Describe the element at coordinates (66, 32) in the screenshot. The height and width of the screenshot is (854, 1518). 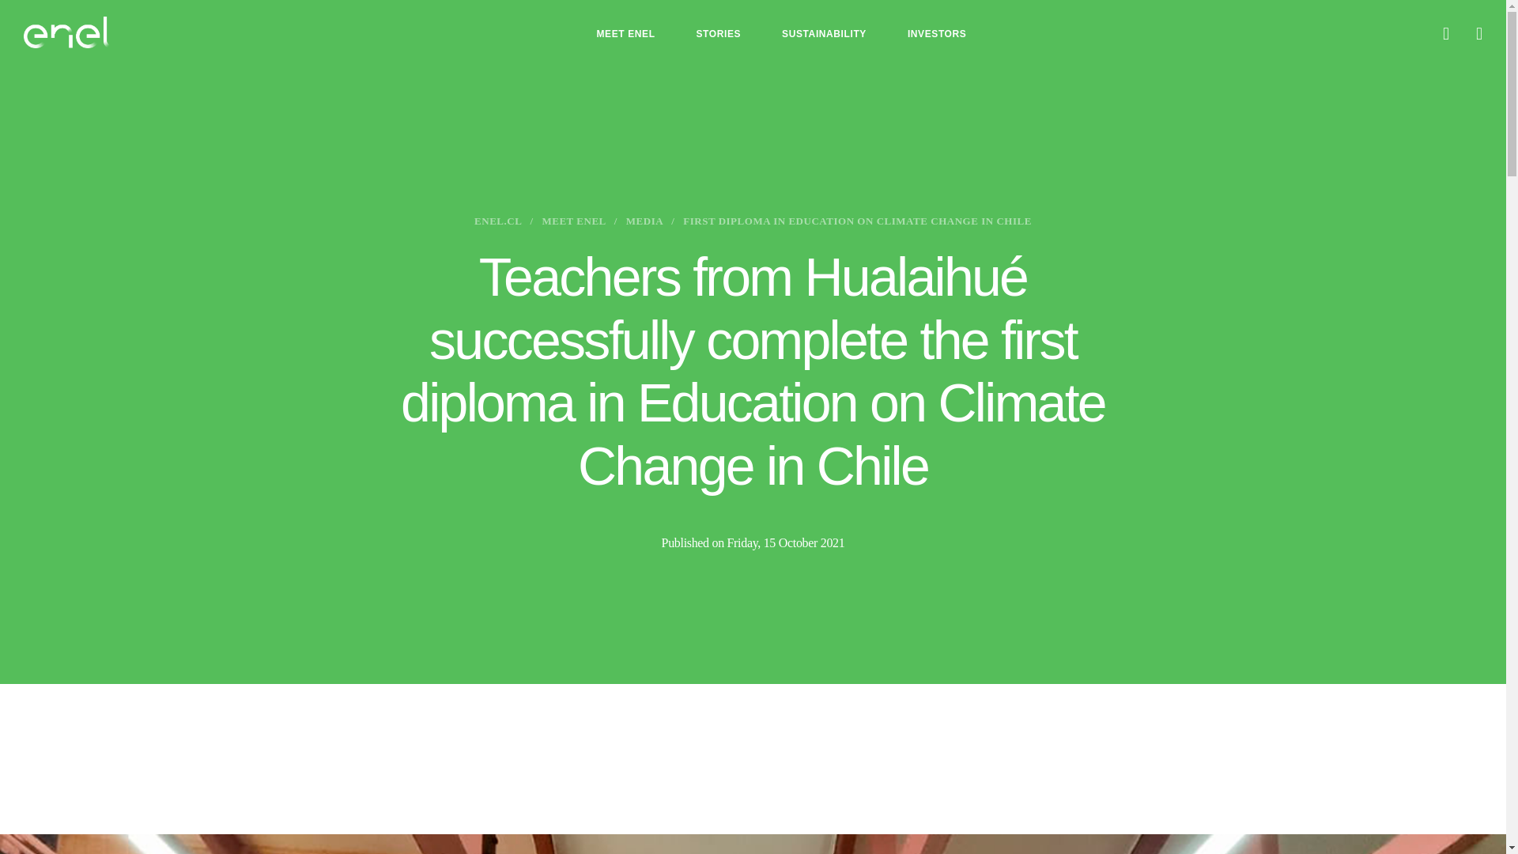
I see `Ir al inicio del sitio.` at that location.